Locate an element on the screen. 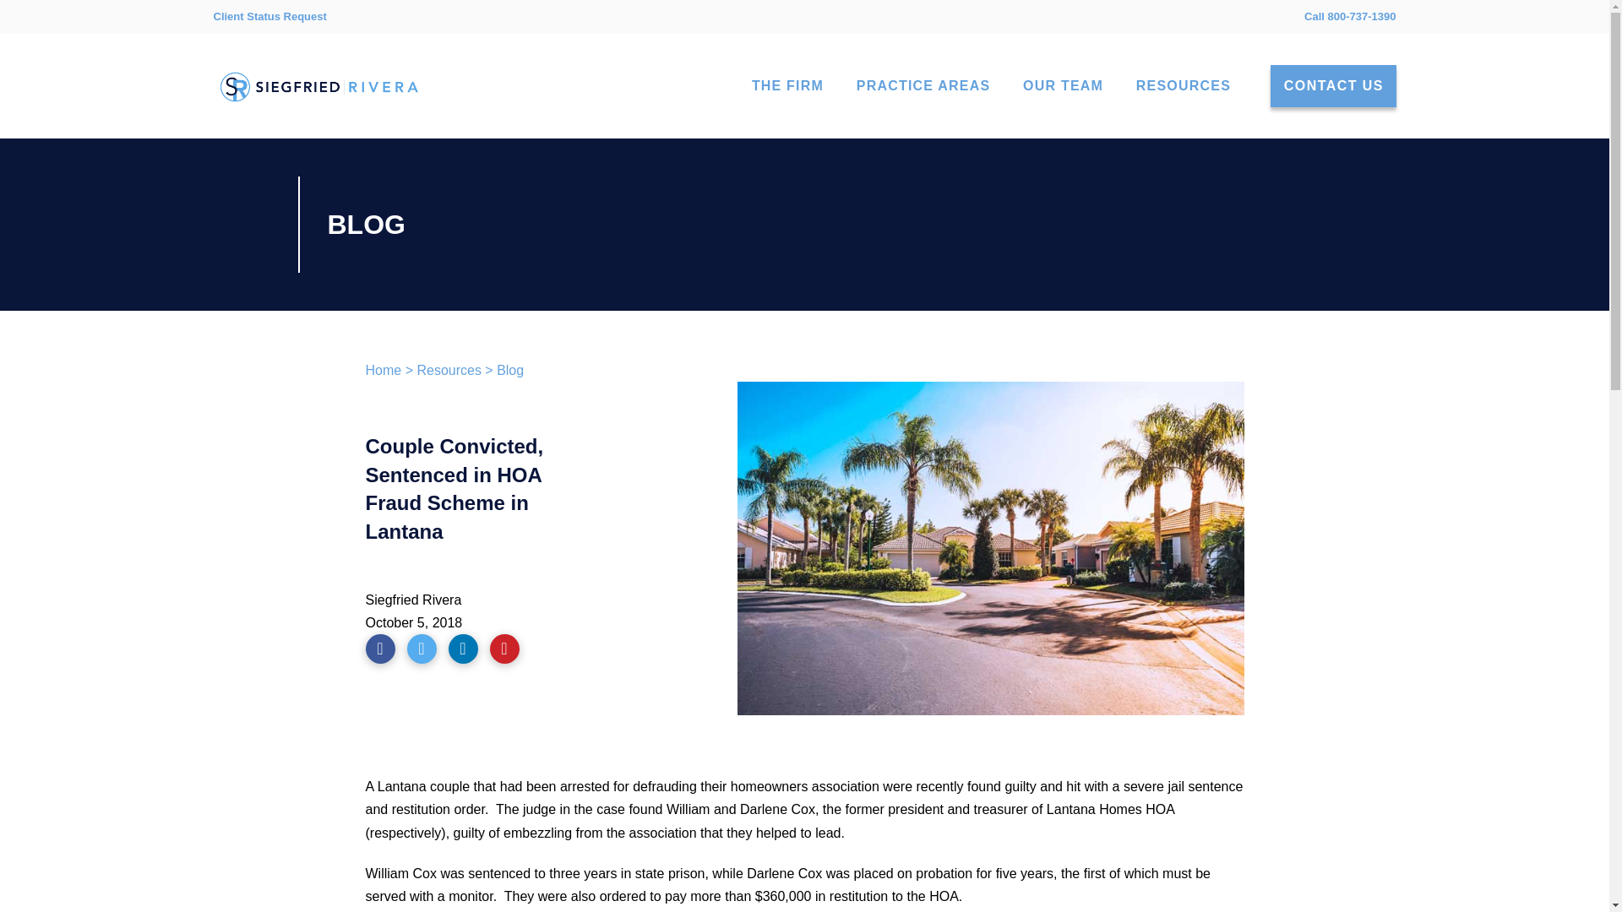 The height and width of the screenshot is (912, 1622). CONTACT US is located at coordinates (1333, 86).